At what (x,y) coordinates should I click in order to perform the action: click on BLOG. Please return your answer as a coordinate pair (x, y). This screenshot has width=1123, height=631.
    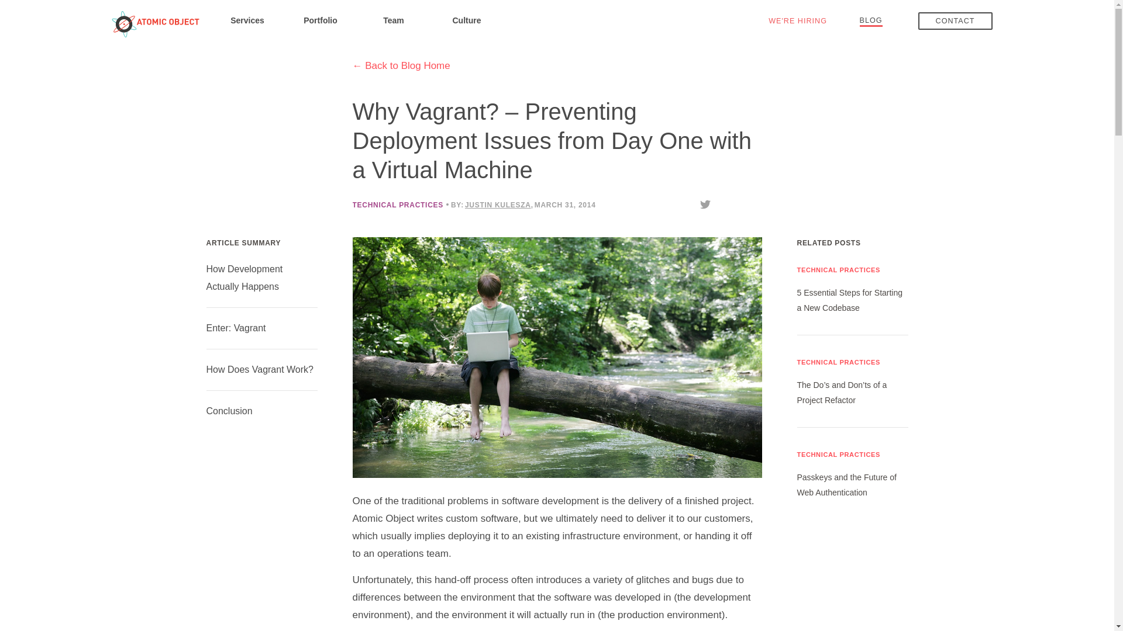
    Looking at the image, I should click on (871, 20).